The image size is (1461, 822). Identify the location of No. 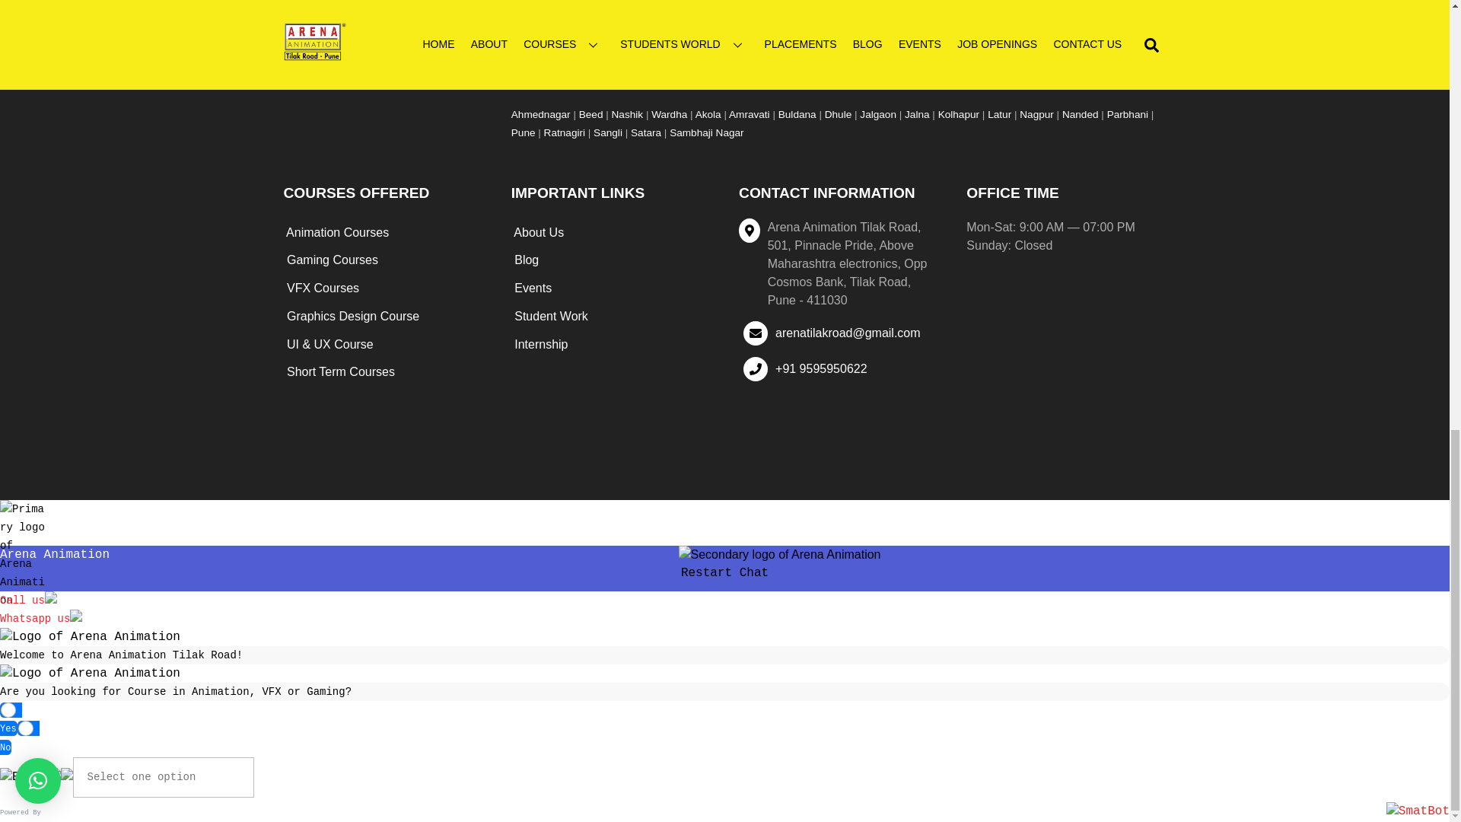
(26, 728).